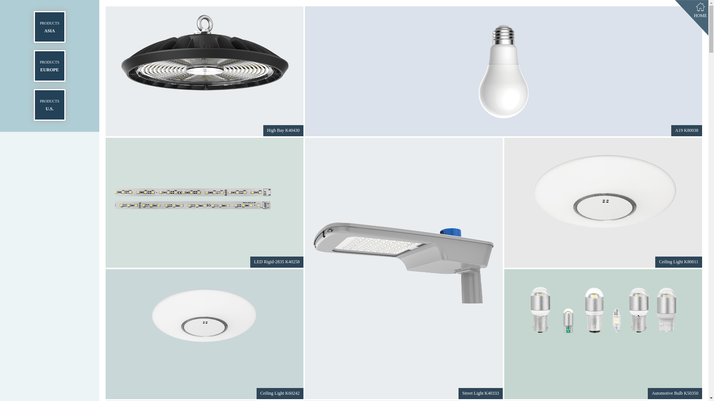  Describe the element at coordinates (283, 131) in the screenshot. I see `High Bay K40430` at that location.